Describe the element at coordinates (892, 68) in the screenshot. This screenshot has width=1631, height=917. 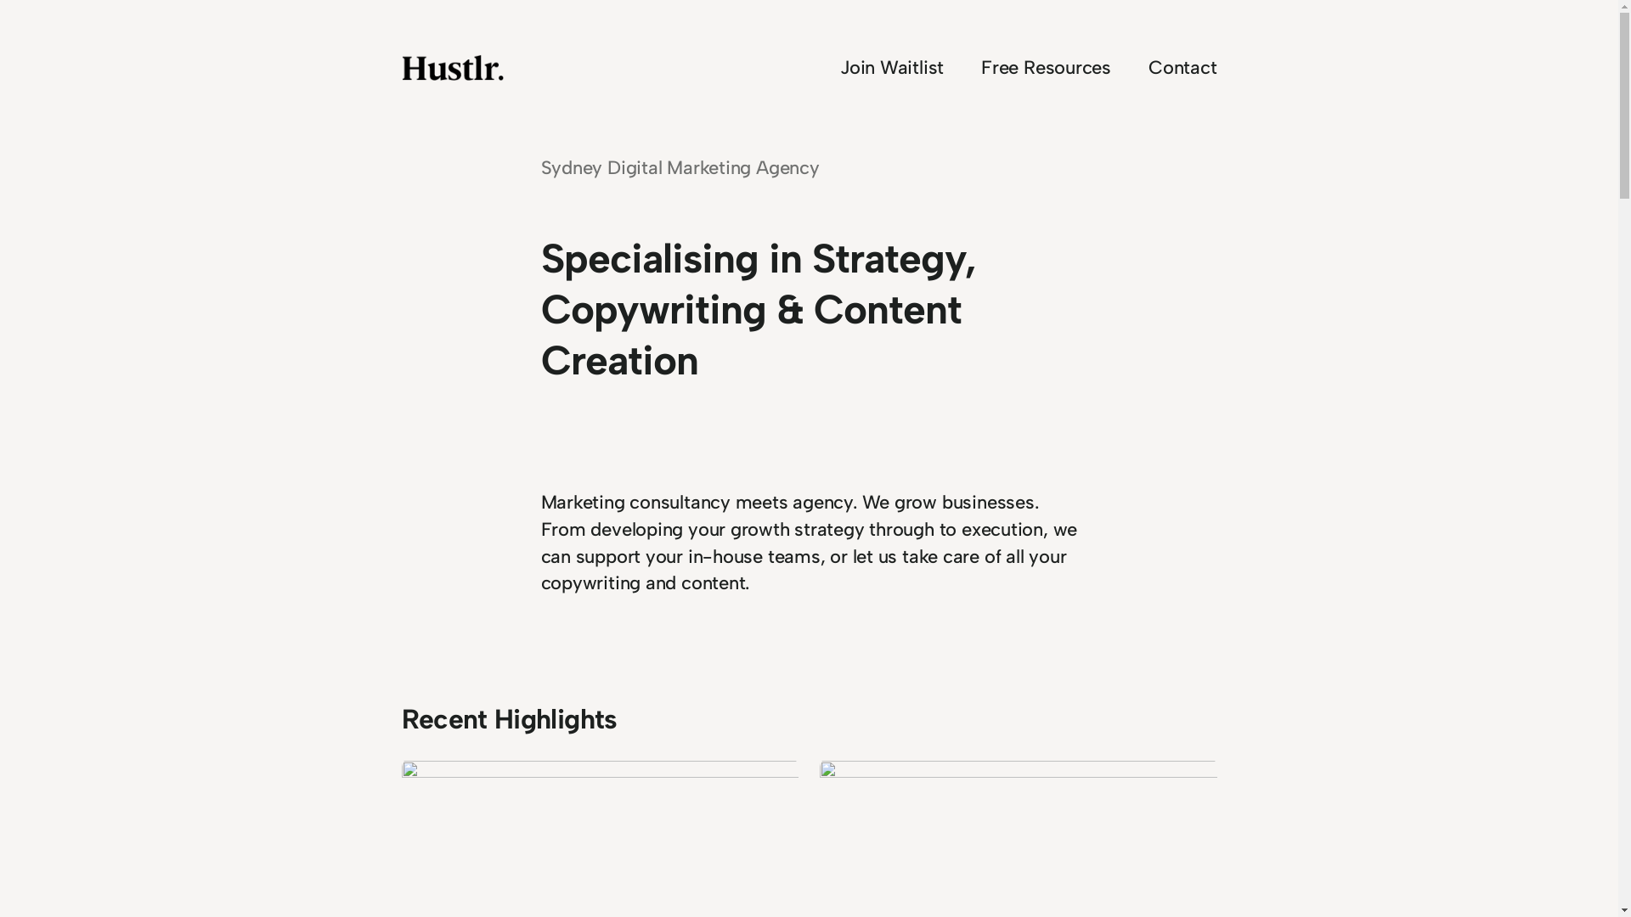
I see `Join Waitlist` at that location.